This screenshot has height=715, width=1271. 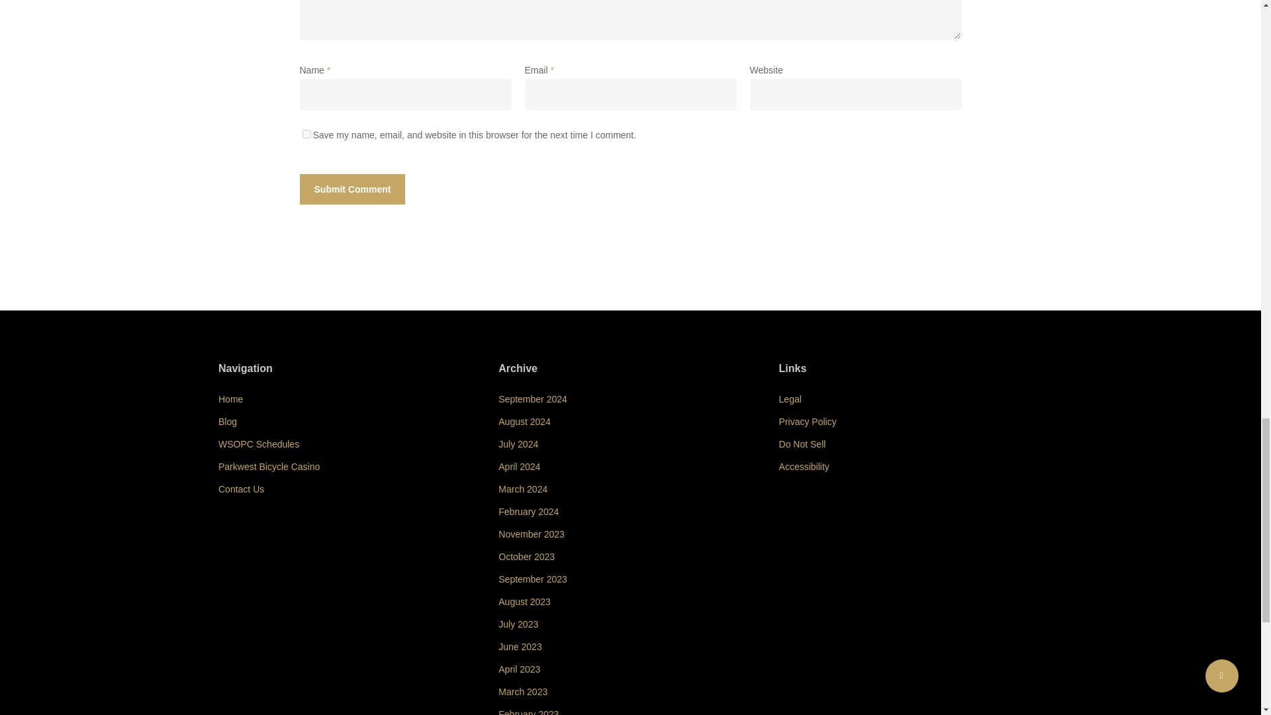 I want to click on Home, so click(x=350, y=399).